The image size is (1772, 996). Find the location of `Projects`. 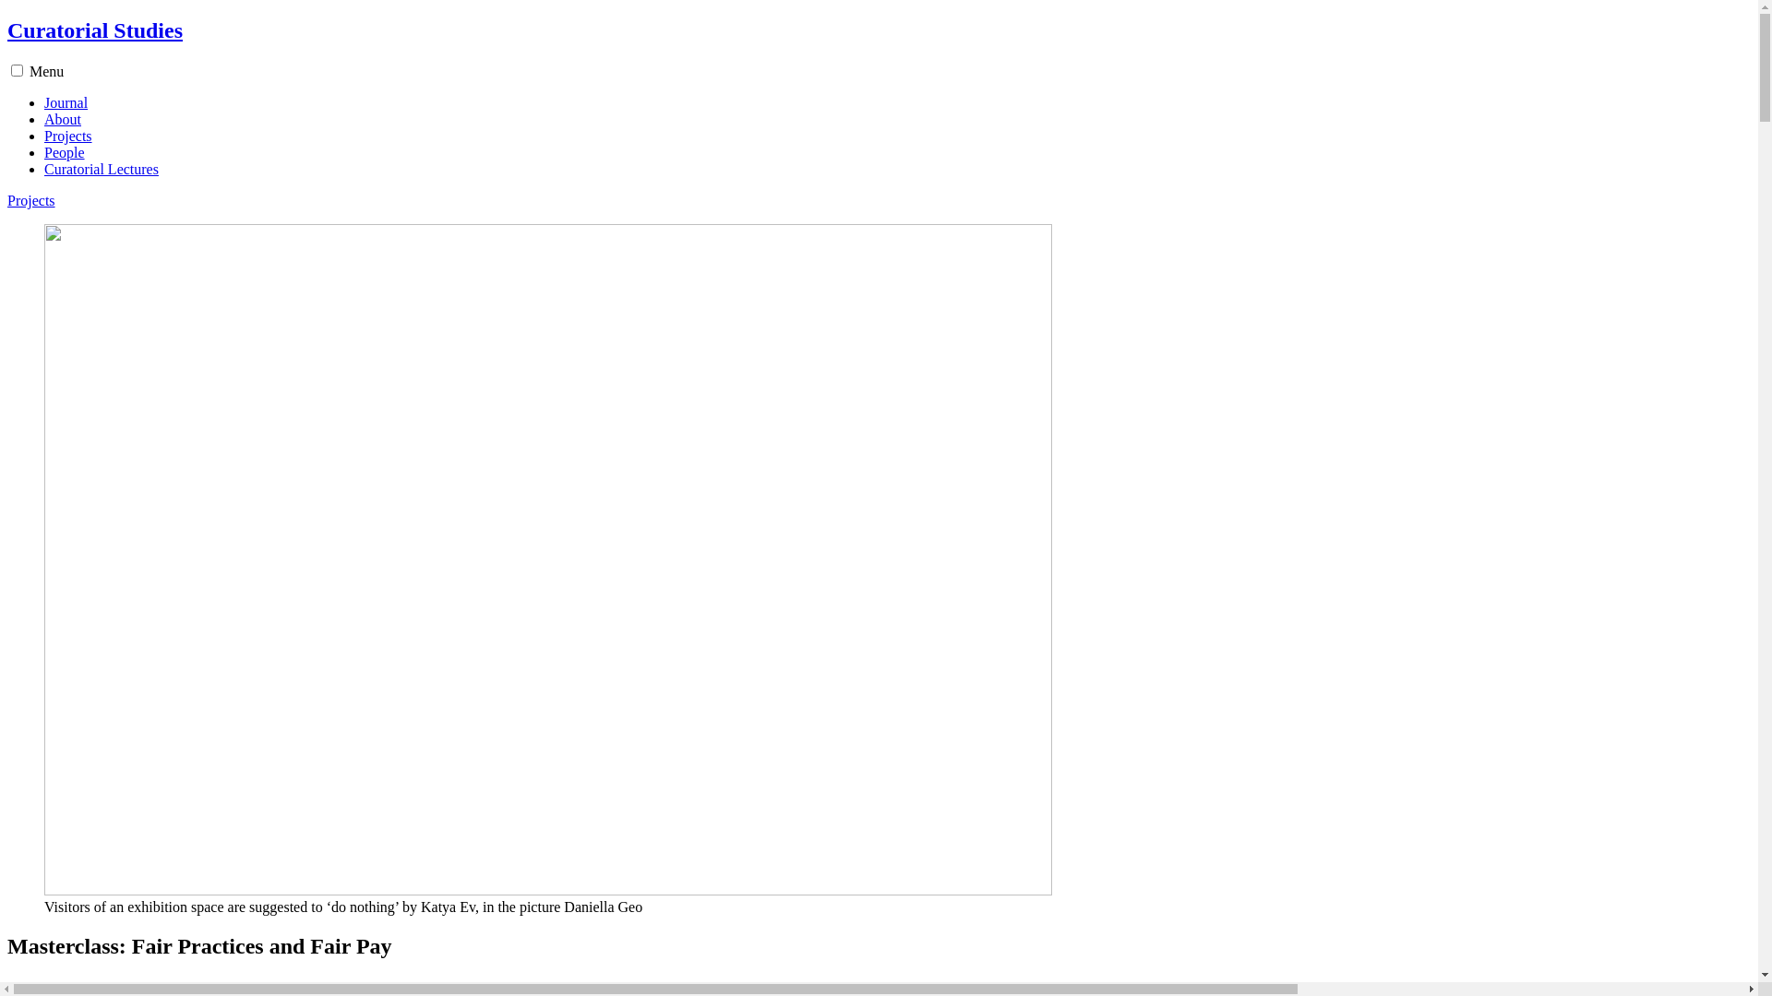

Projects is located at coordinates (68, 136).